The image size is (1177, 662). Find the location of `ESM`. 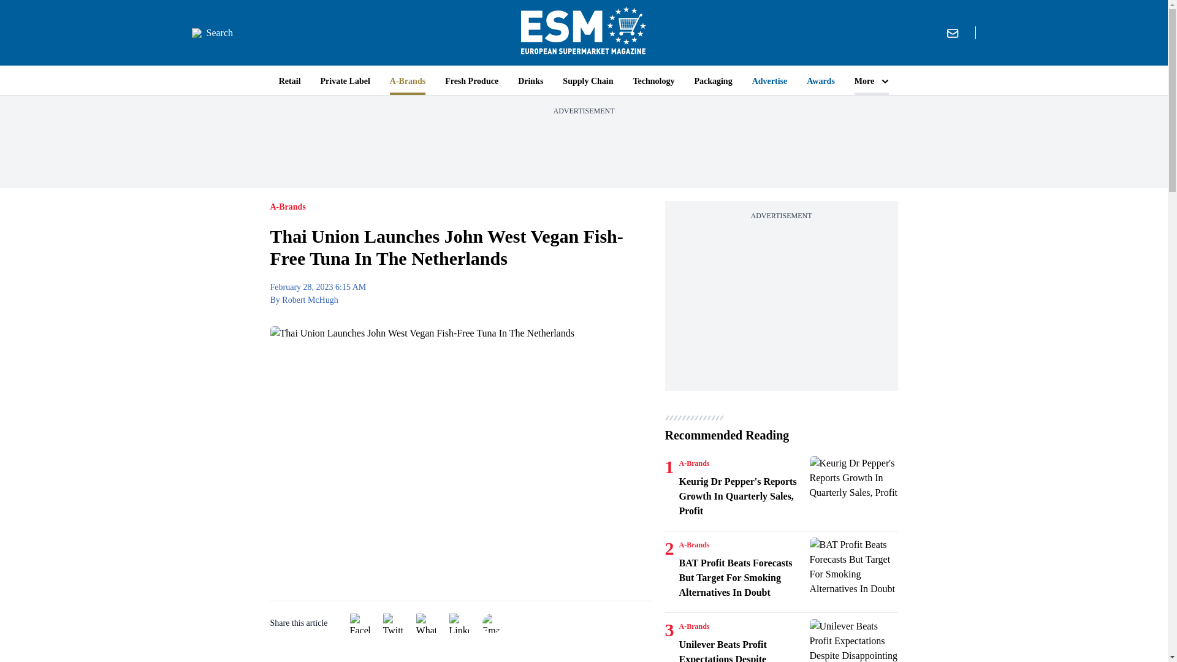

ESM is located at coordinates (584, 32).